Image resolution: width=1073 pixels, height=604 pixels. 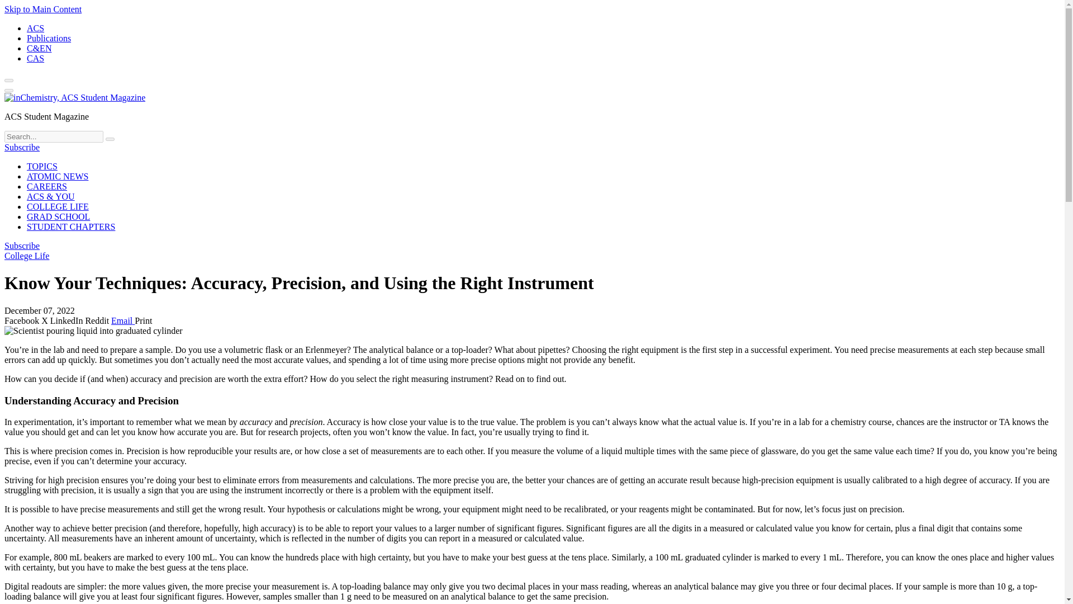 What do you see at coordinates (57, 176) in the screenshot?
I see `ATOMIC NEWS` at bounding box center [57, 176].